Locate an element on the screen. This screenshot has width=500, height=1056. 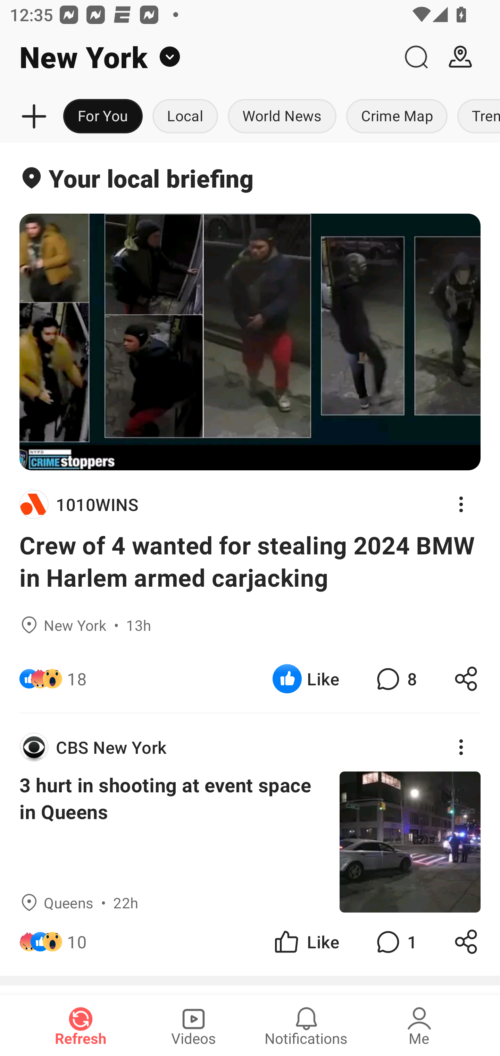
10 is located at coordinates (77, 941).